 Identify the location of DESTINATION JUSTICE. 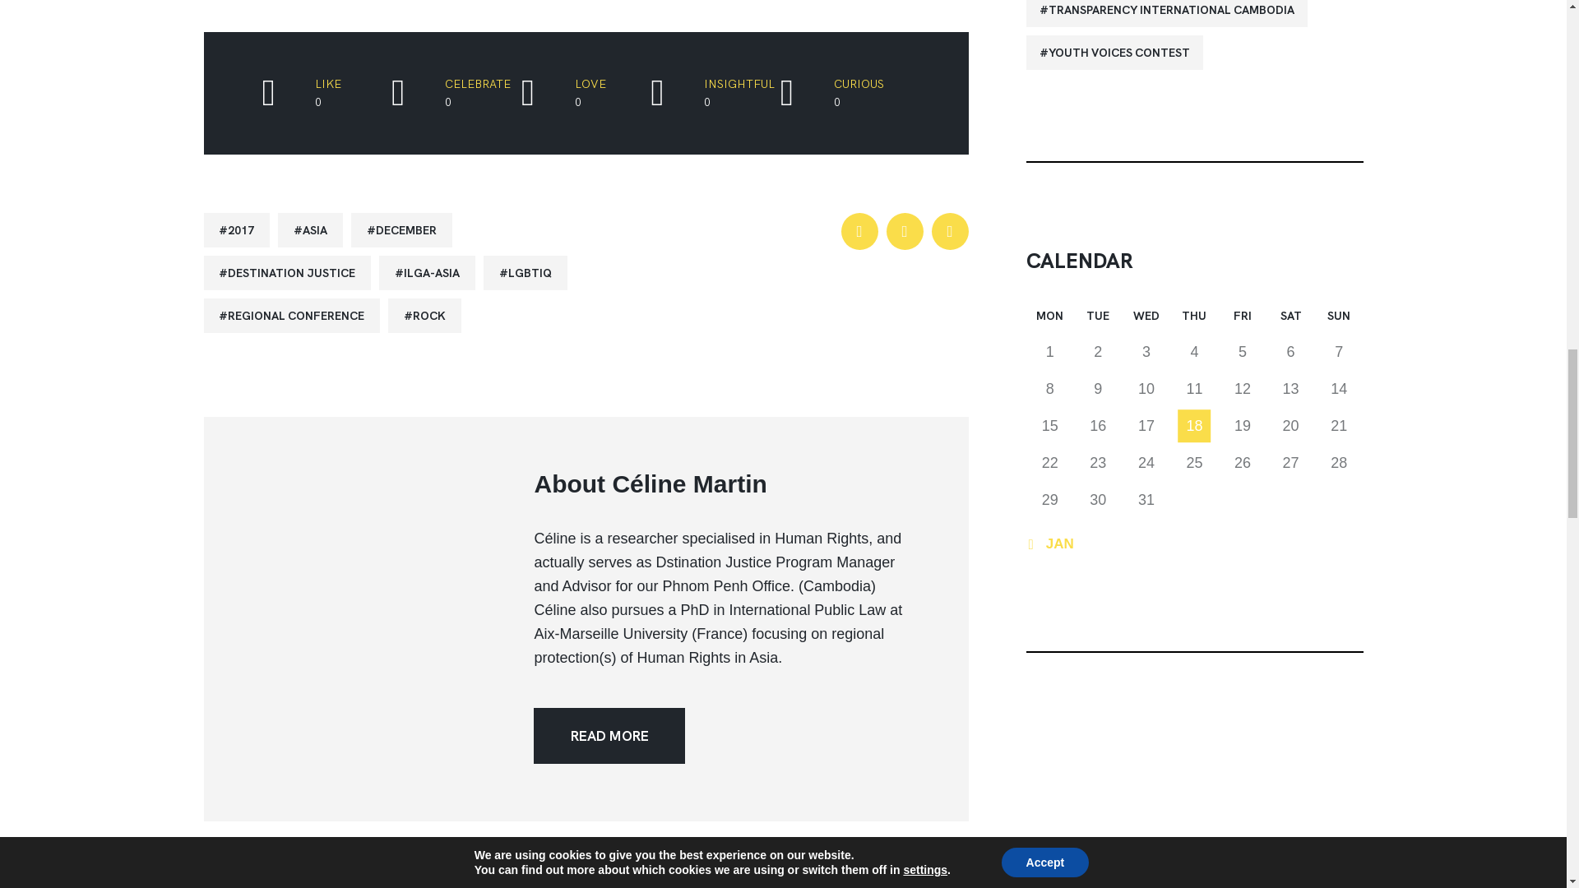
(287, 273).